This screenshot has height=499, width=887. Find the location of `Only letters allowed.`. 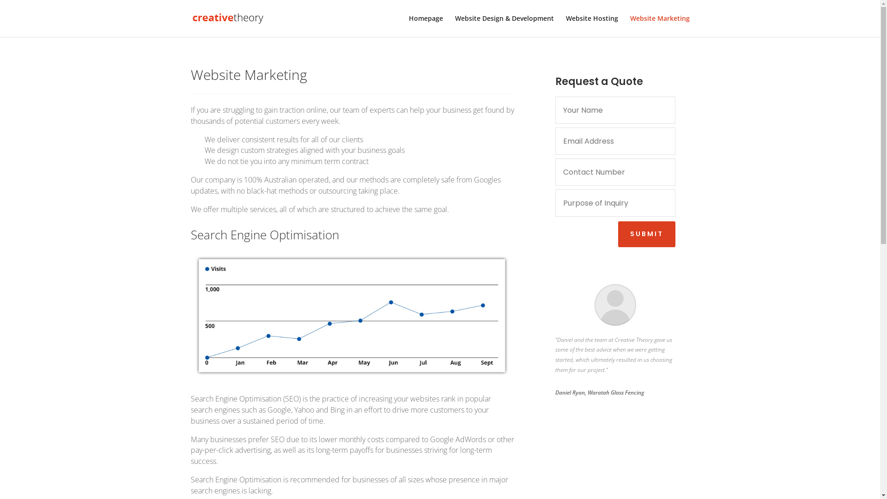

Only letters allowed. is located at coordinates (615, 110).